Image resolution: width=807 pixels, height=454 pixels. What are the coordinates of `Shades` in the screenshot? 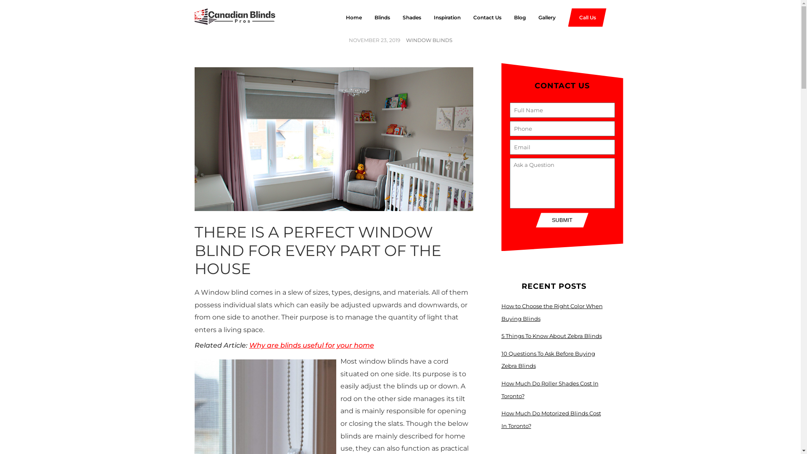 It's located at (406, 18).